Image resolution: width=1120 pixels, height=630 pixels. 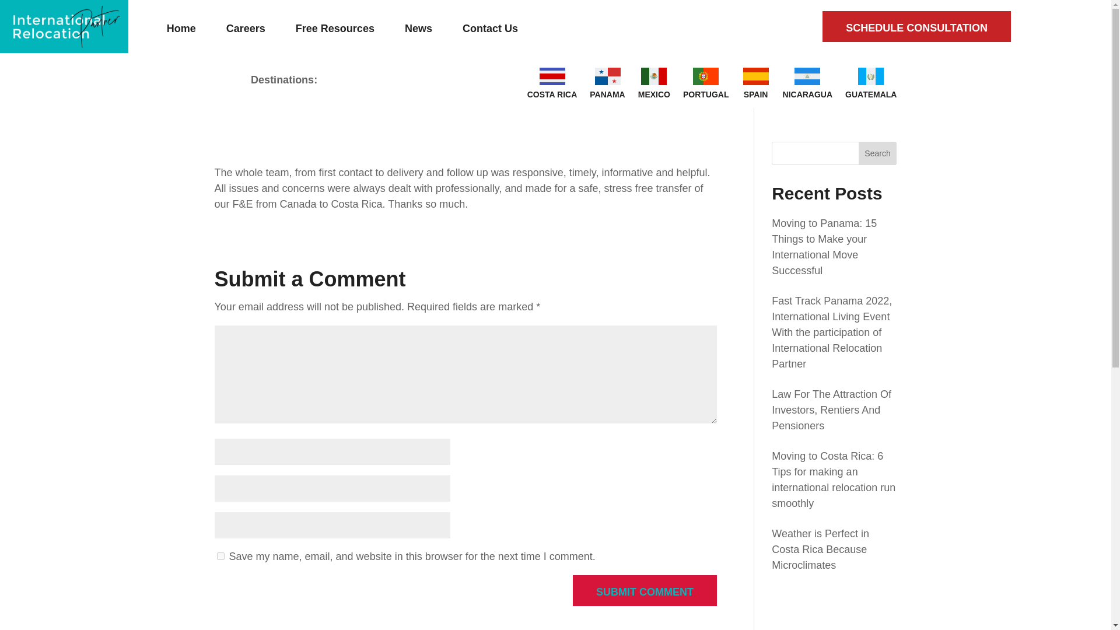 I want to click on Search, so click(x=877, y=153).